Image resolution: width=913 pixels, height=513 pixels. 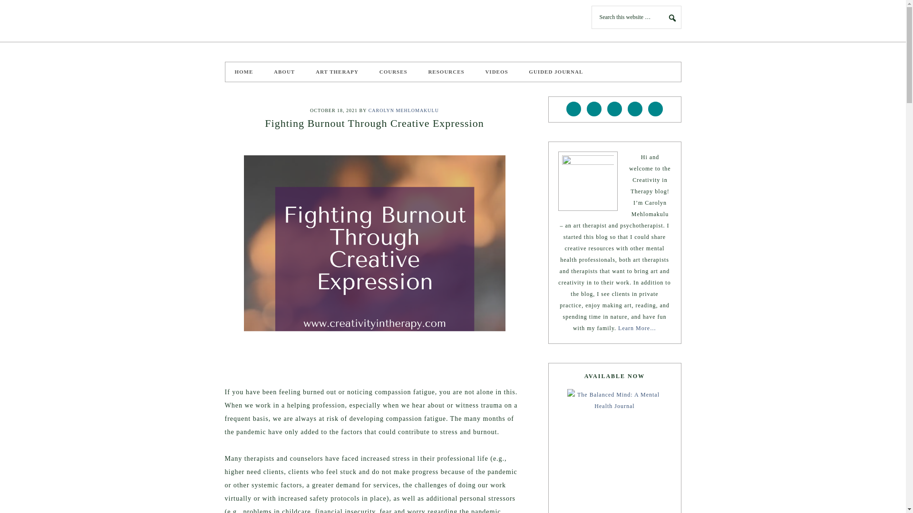 I want to click on CREATIVITY IN THERAPY, so click(x=296, y=20).